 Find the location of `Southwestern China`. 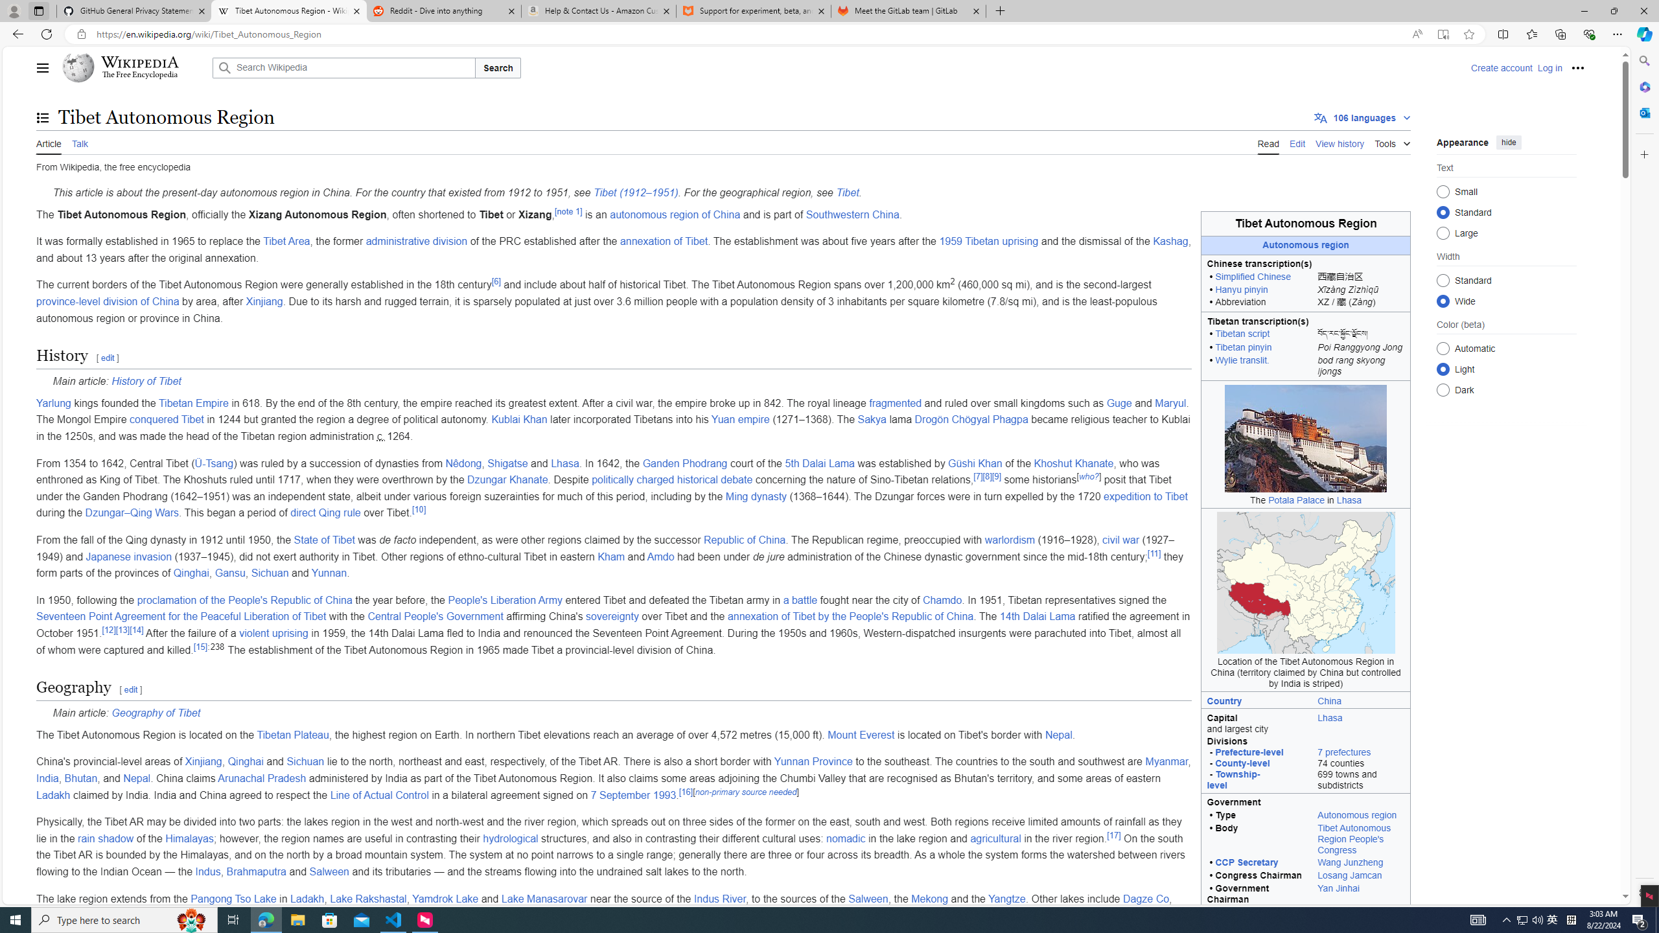

Southwestern China is located at coordinates (853, 214).